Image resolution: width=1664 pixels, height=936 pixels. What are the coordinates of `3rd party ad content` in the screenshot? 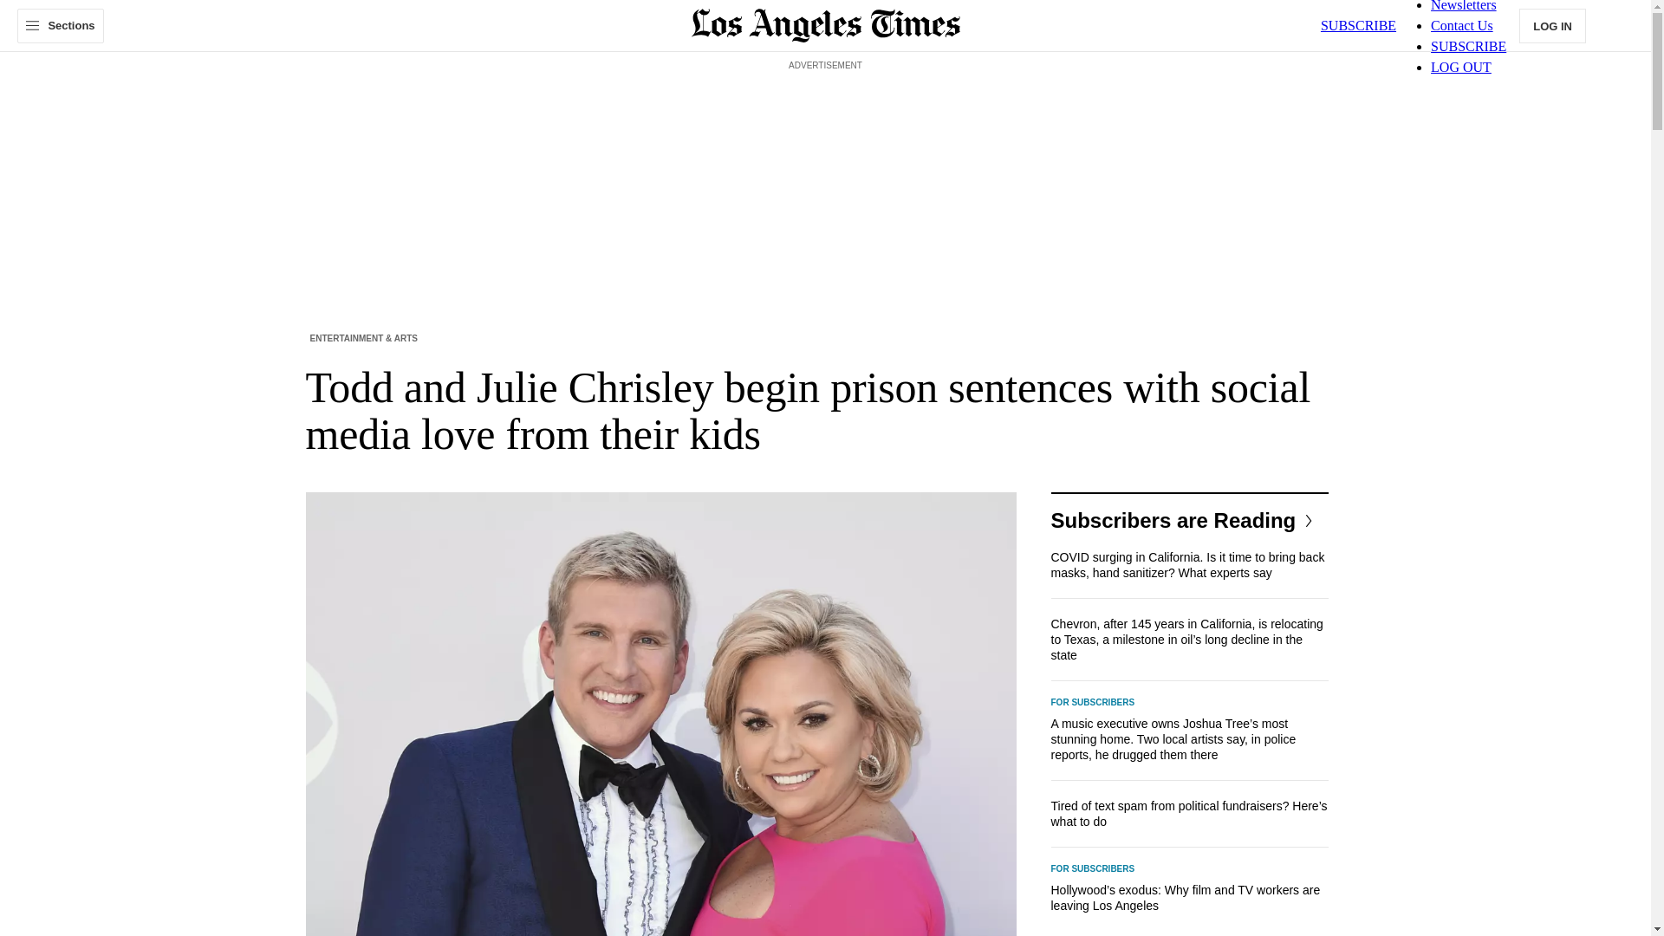 It's located at (824, 114).